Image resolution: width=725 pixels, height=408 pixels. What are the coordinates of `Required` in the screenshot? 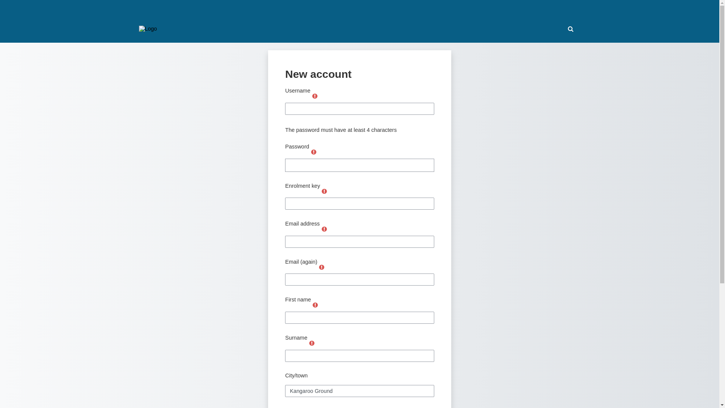 It's located at (324, 229).